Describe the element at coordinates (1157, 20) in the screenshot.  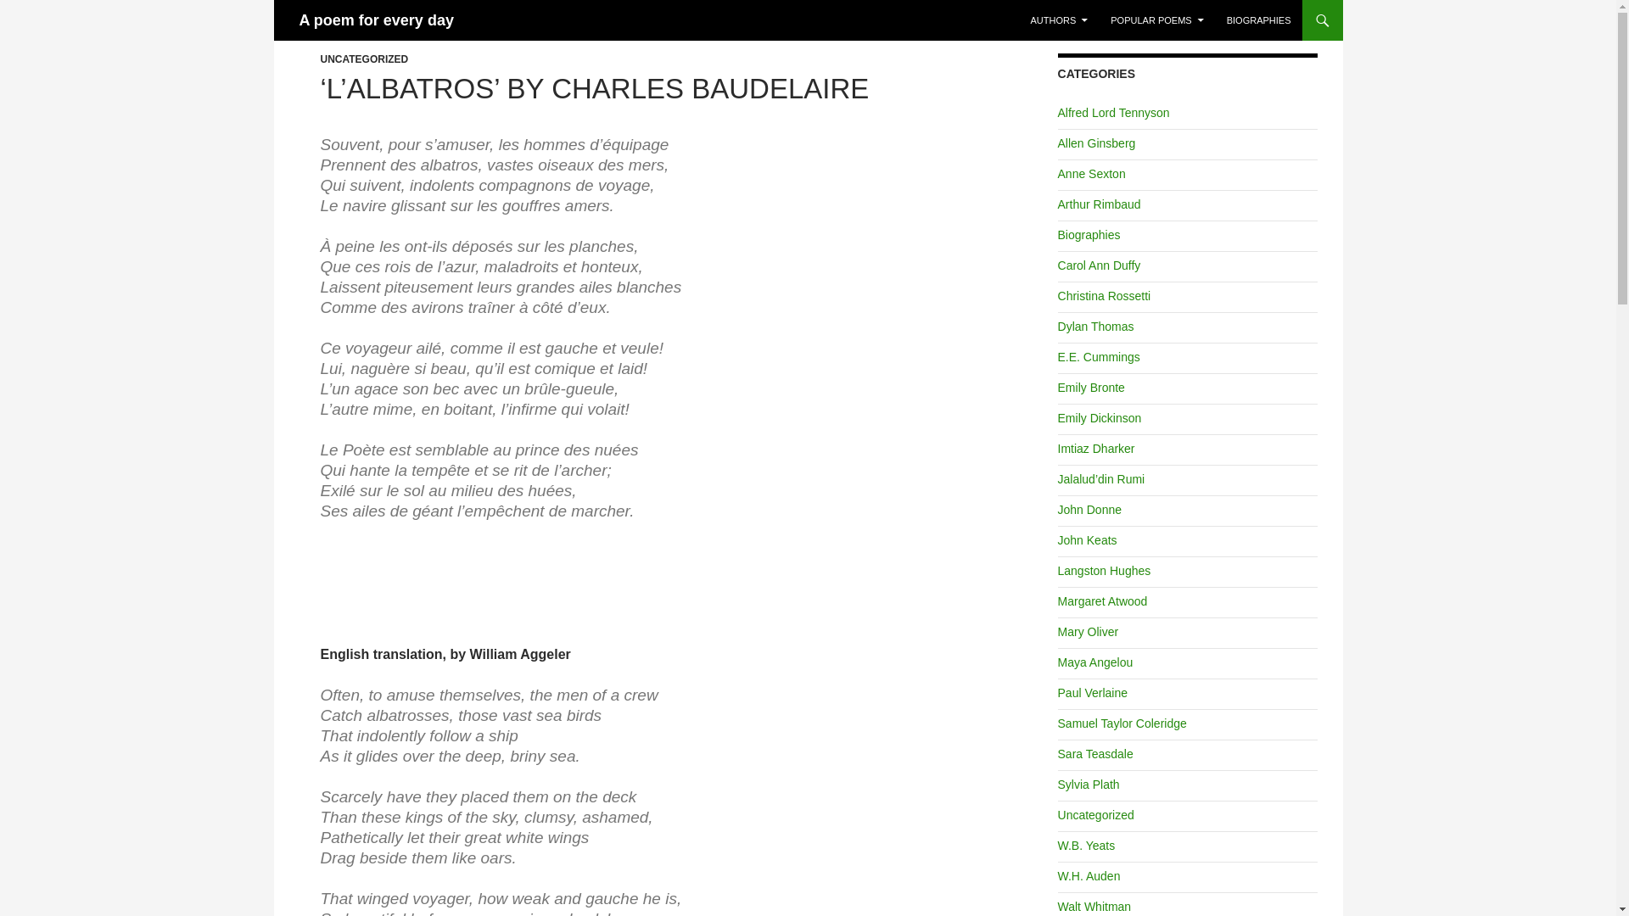
I see `POPULAR POEMS` at that location.